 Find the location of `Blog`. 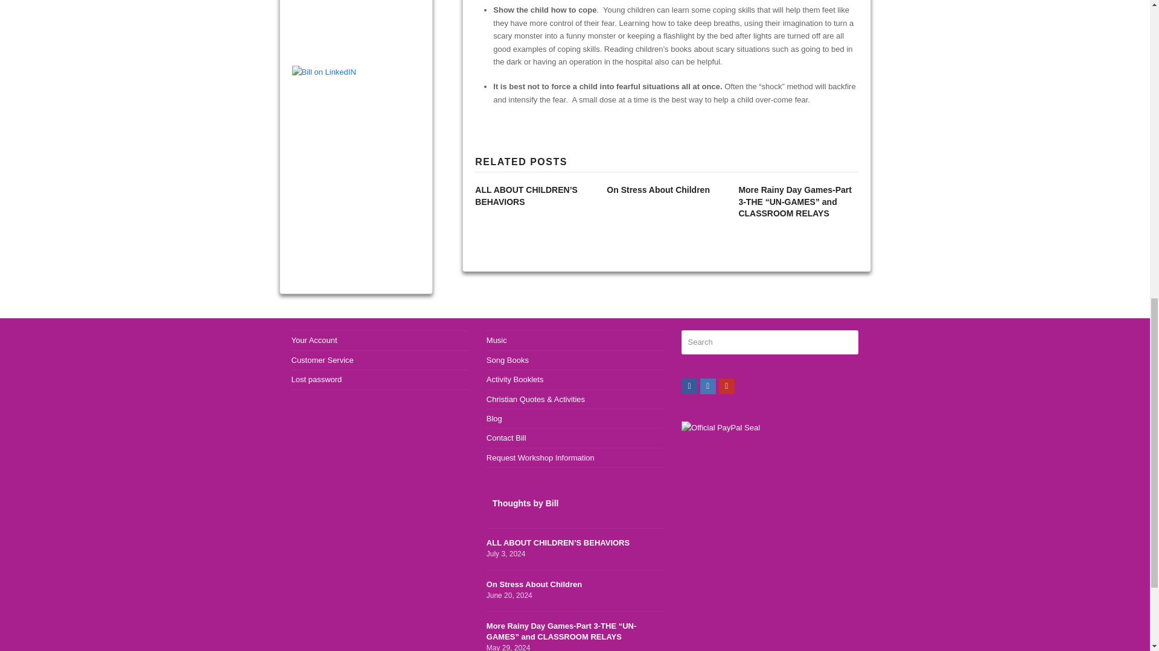

Blog is located at coordinates (494, 418).